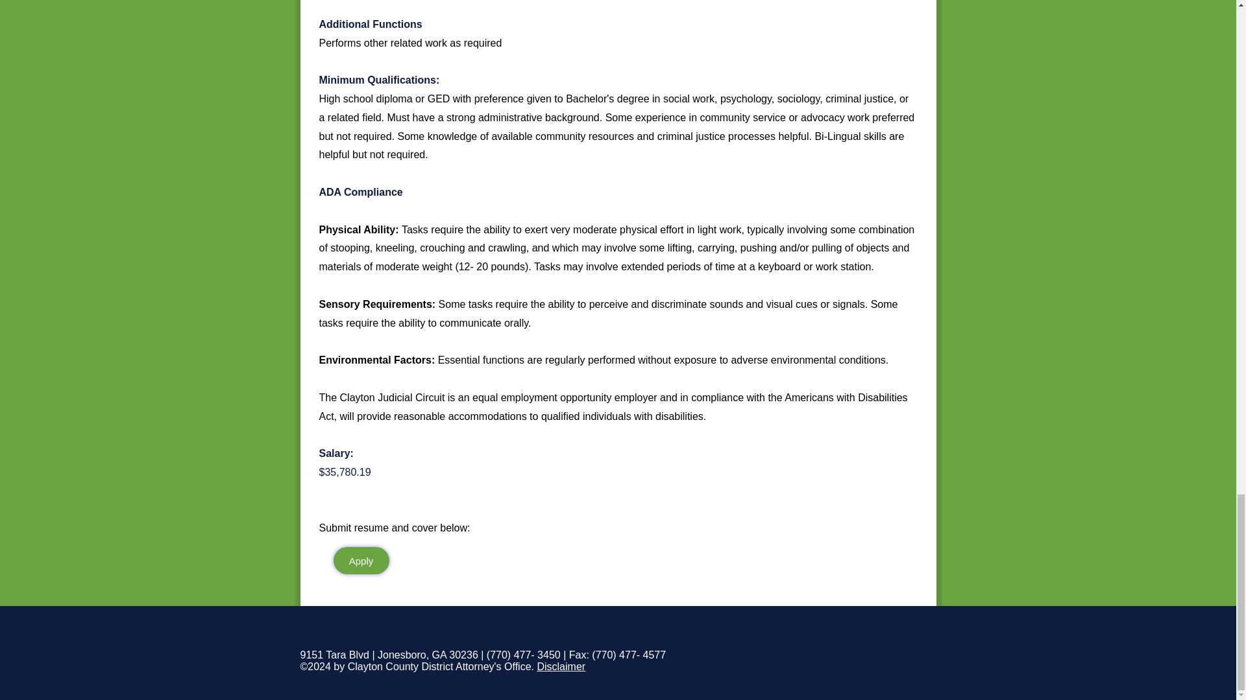  I want to click on Apply, so click(361, 560).